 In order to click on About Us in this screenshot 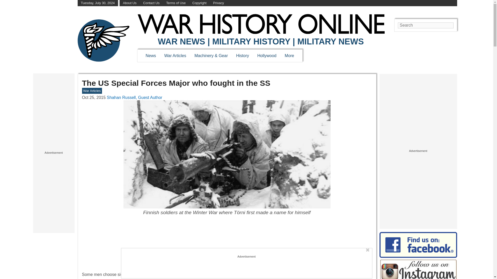, I will do `click(130, 3)`.